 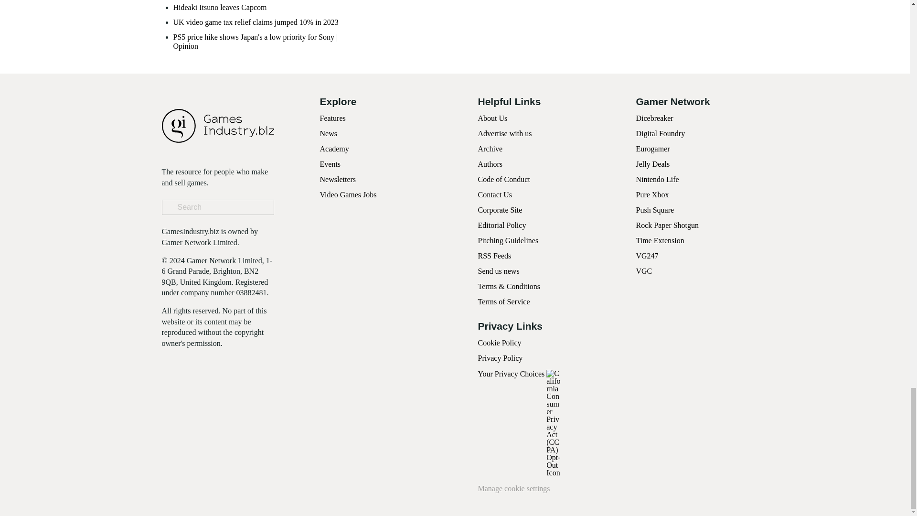 What do you see at coordinates (349, 194) in the screenshot?
I see `Video Games Jobs` at bounding box center [349, 194].